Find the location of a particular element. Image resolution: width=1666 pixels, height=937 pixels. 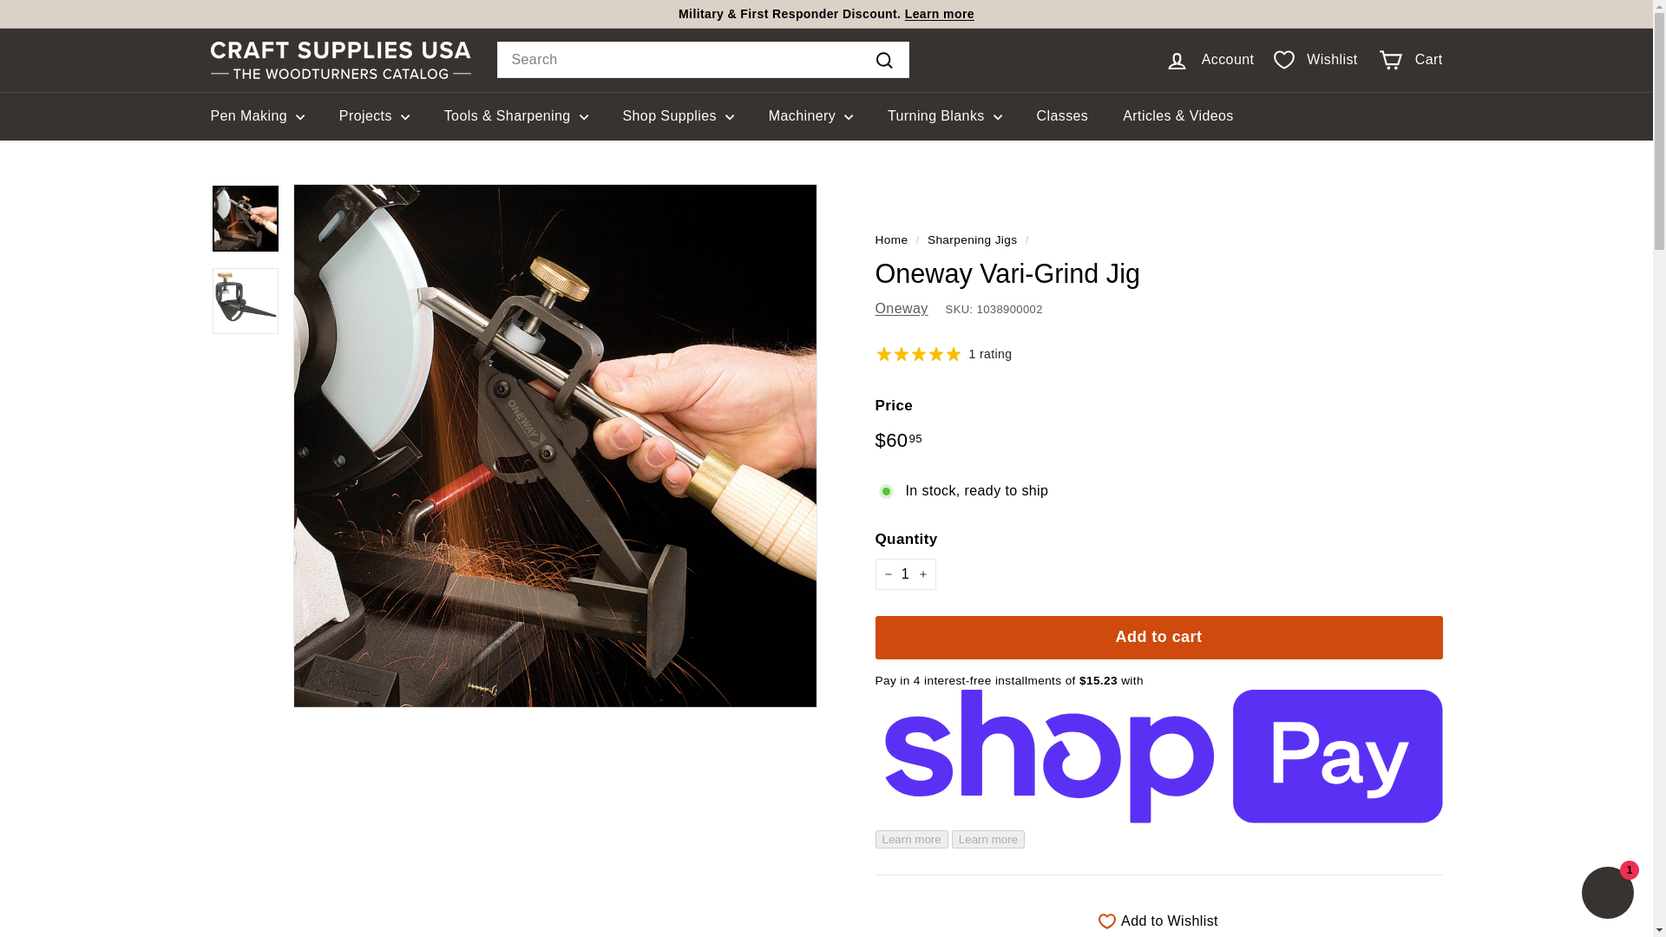

Wishlist is located at coordinates (1315, 60).